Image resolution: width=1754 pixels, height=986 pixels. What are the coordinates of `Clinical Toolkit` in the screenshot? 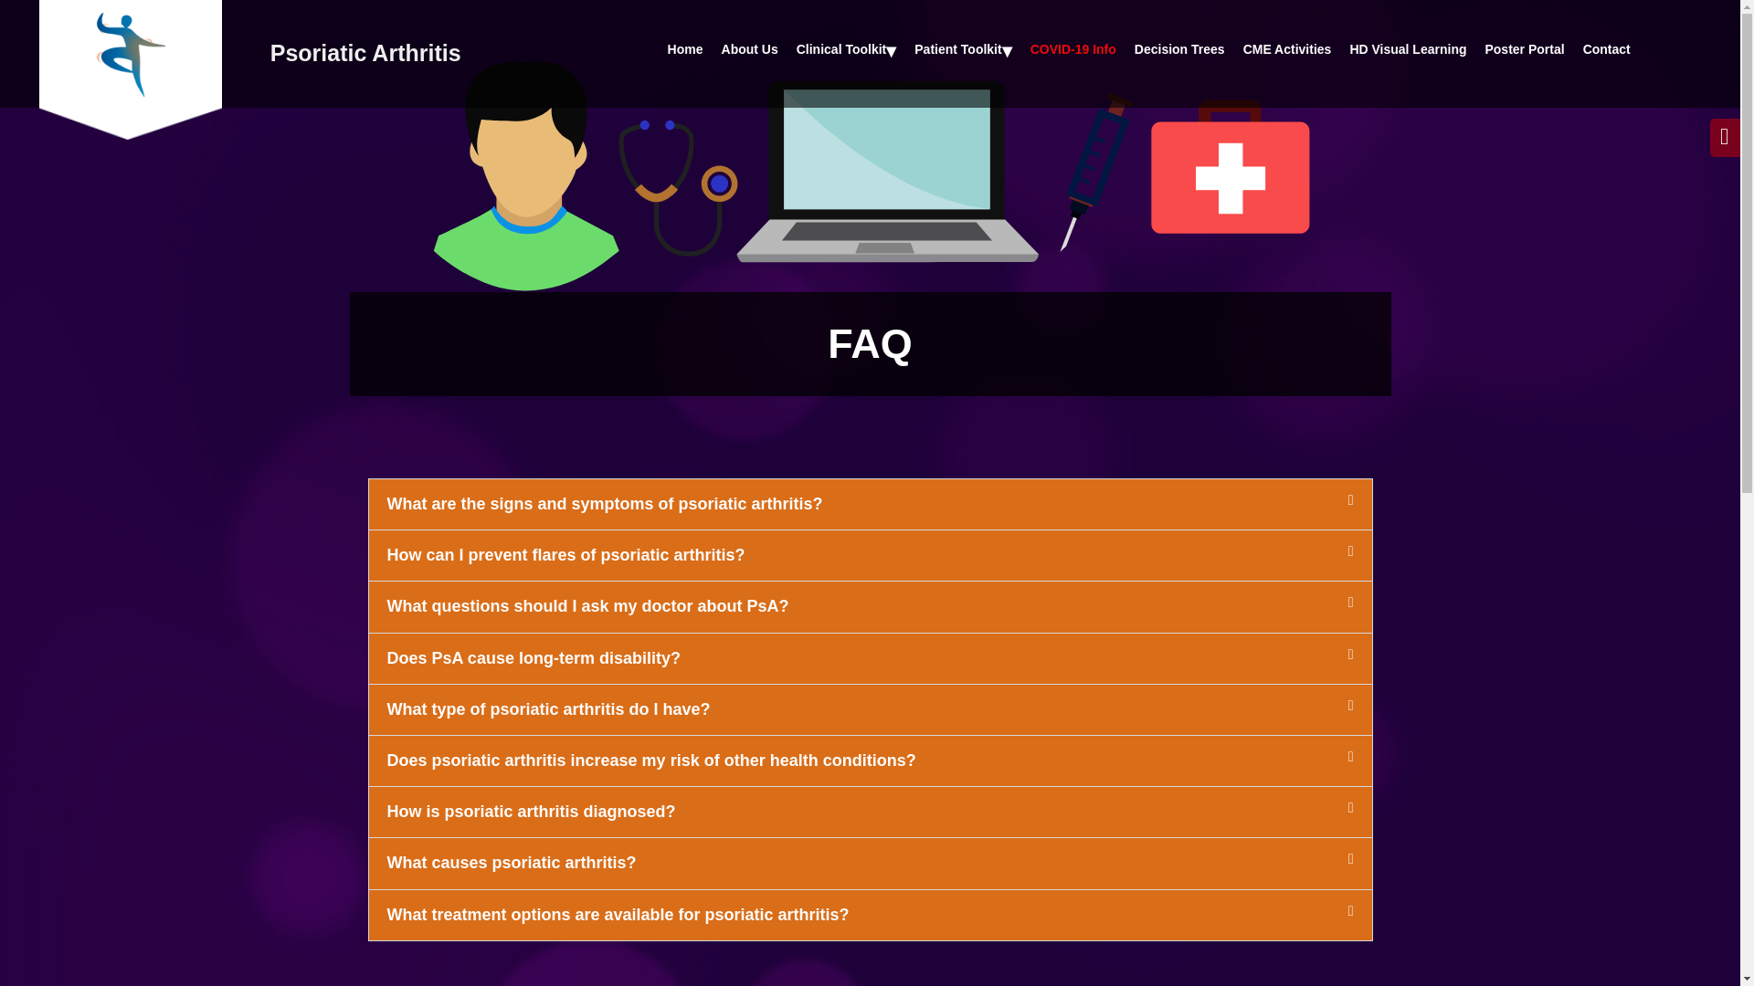 It's located at (847, 49).